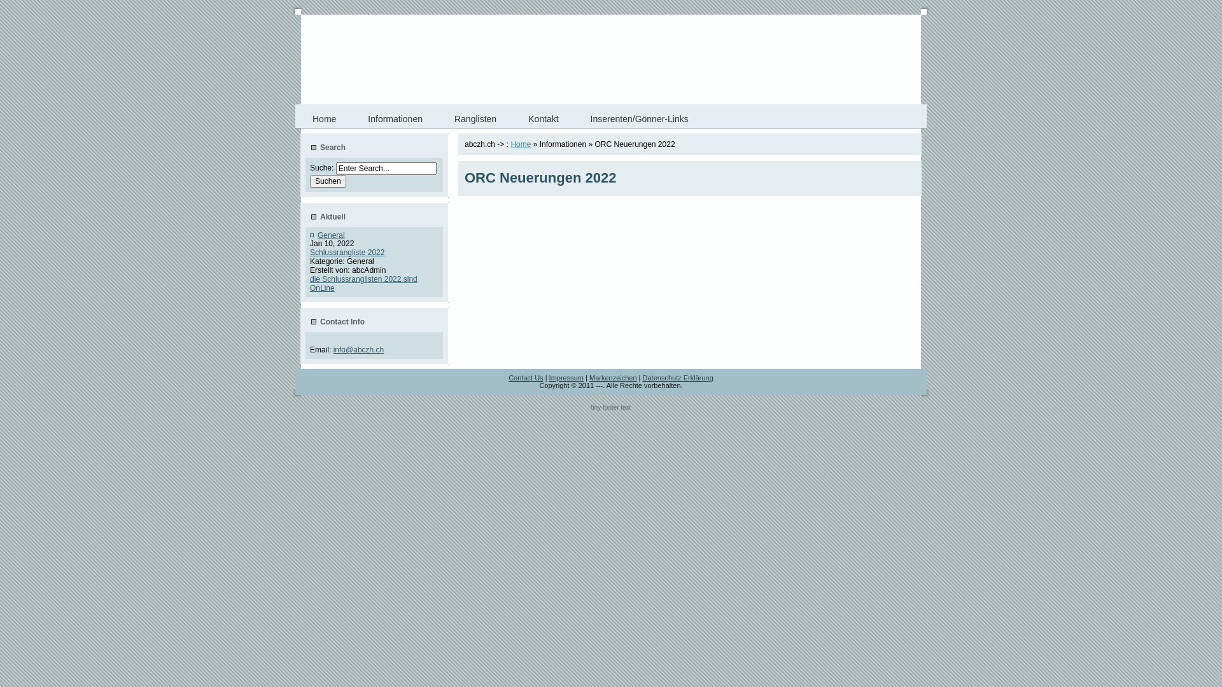 The width and height of the screenshot is (1222, 687). What do you see at coordinates (348, 253) in the screenshot?
I see `Schlussrangliste 2022` at bounding box center [348, 253].